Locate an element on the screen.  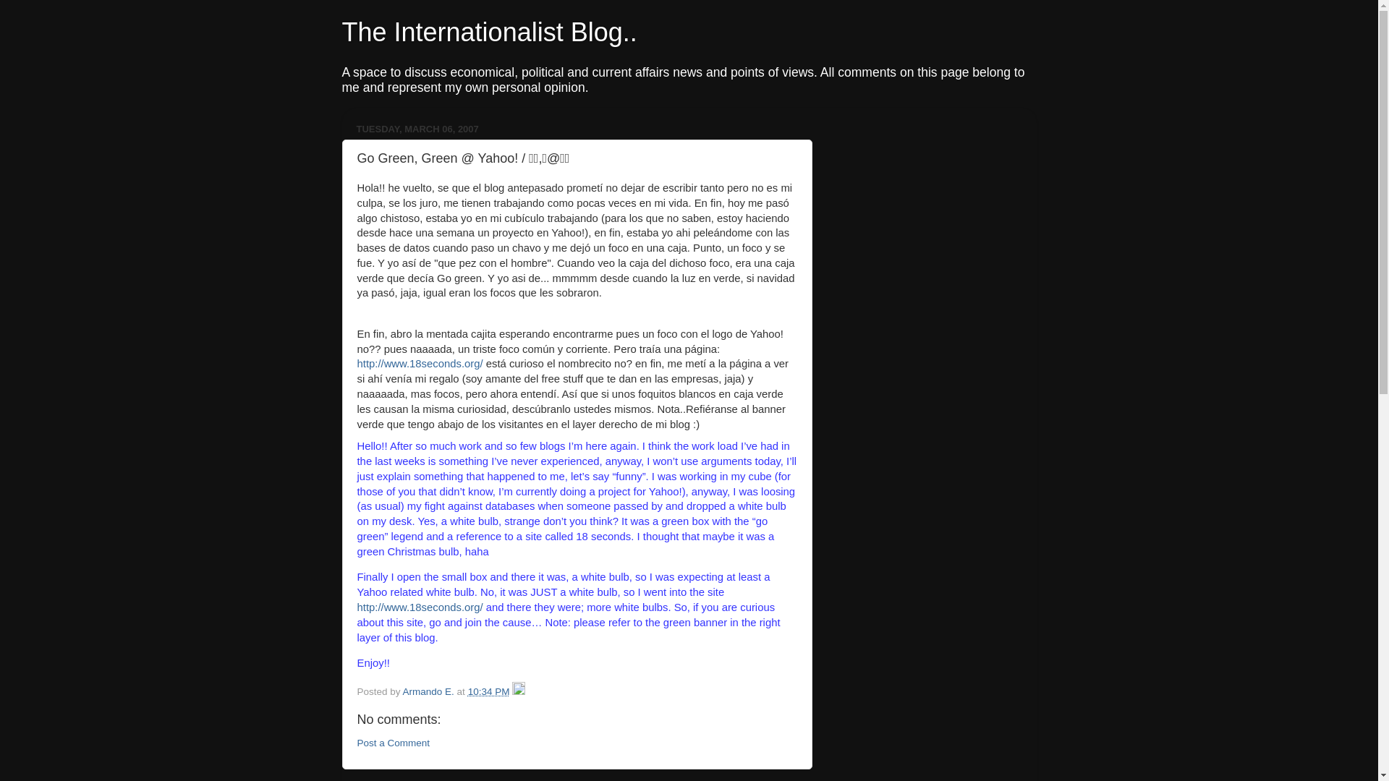
Armando E. is located at coordinates (430, 691).